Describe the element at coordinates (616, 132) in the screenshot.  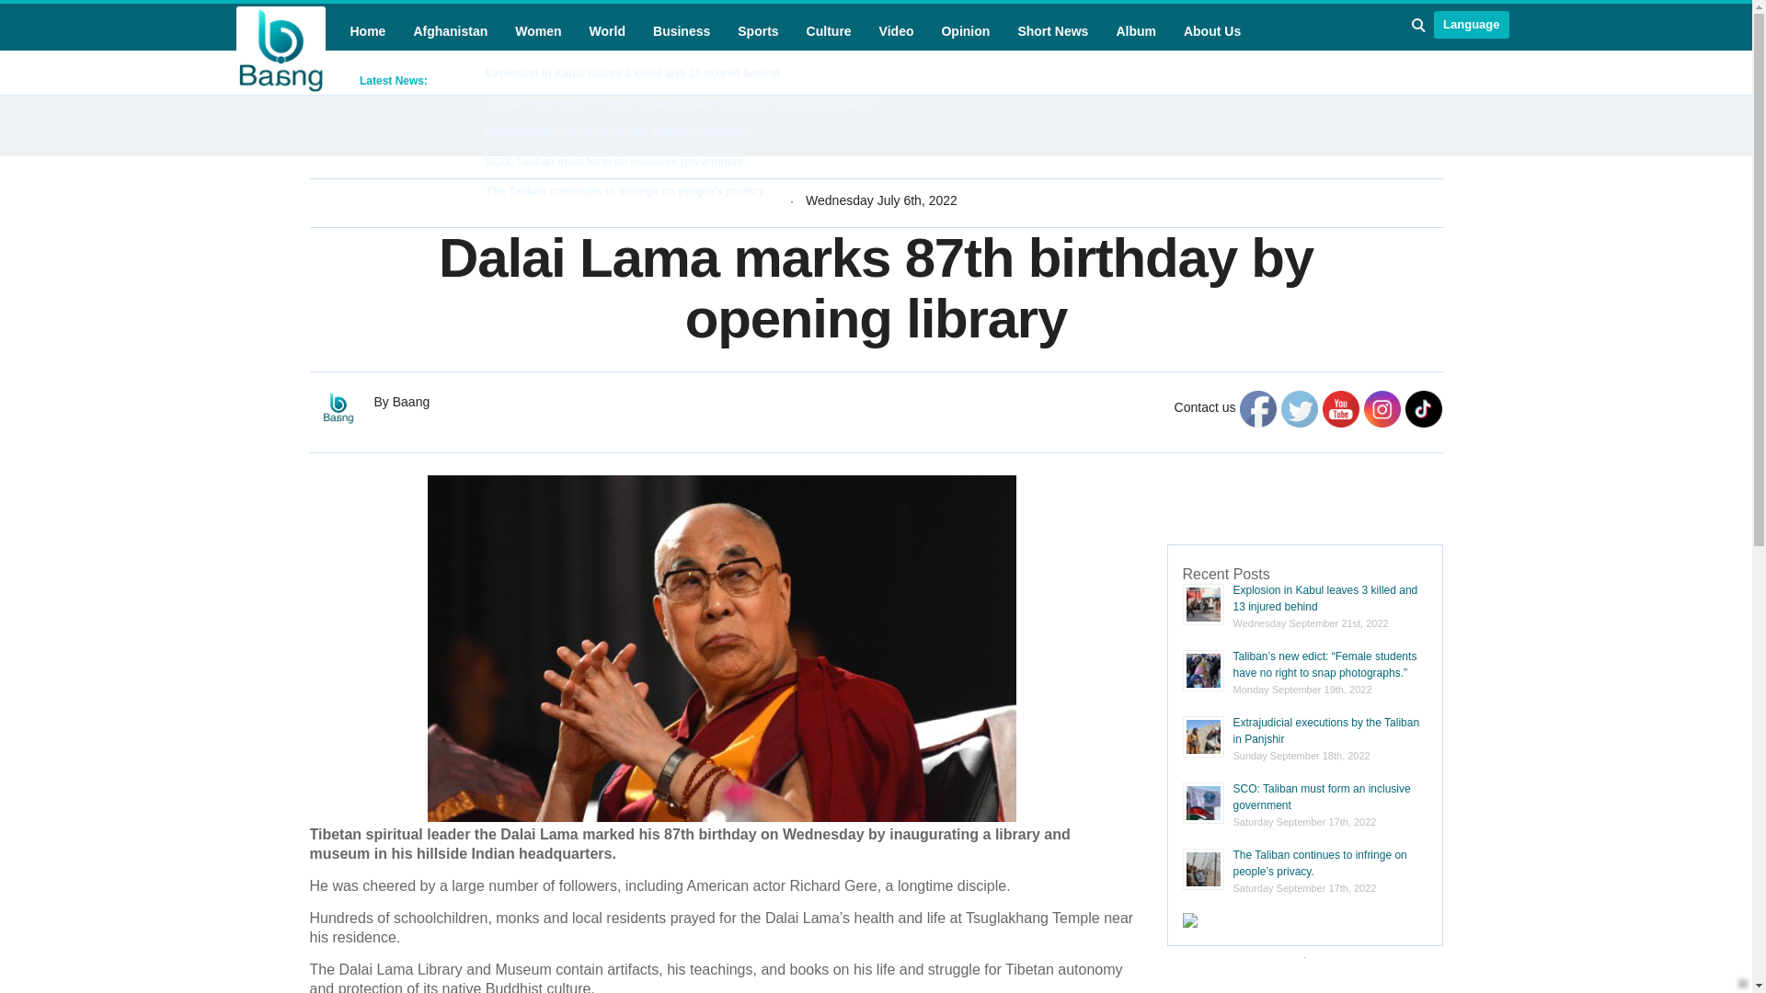
I see `Extrajudicial executions by the Taliban in Panjshir` at that location.